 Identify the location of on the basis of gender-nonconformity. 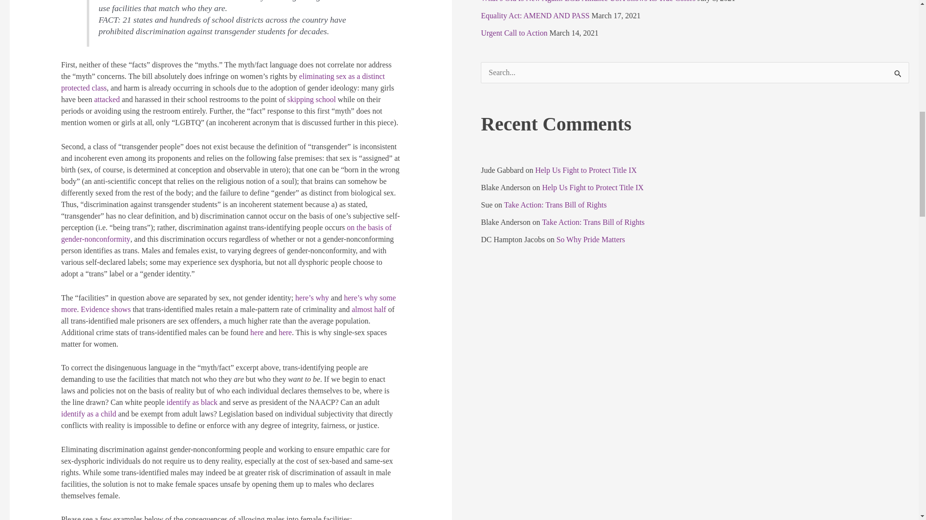
(226, 233).